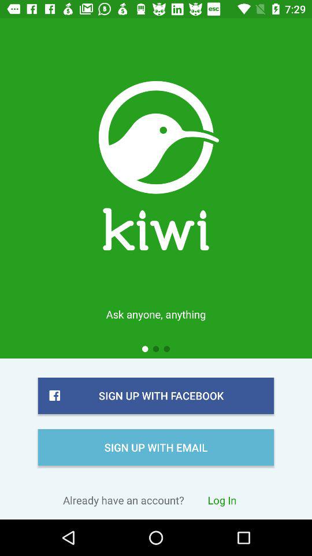  I want to click on open icon next to already have an icon, so click(222, 500).